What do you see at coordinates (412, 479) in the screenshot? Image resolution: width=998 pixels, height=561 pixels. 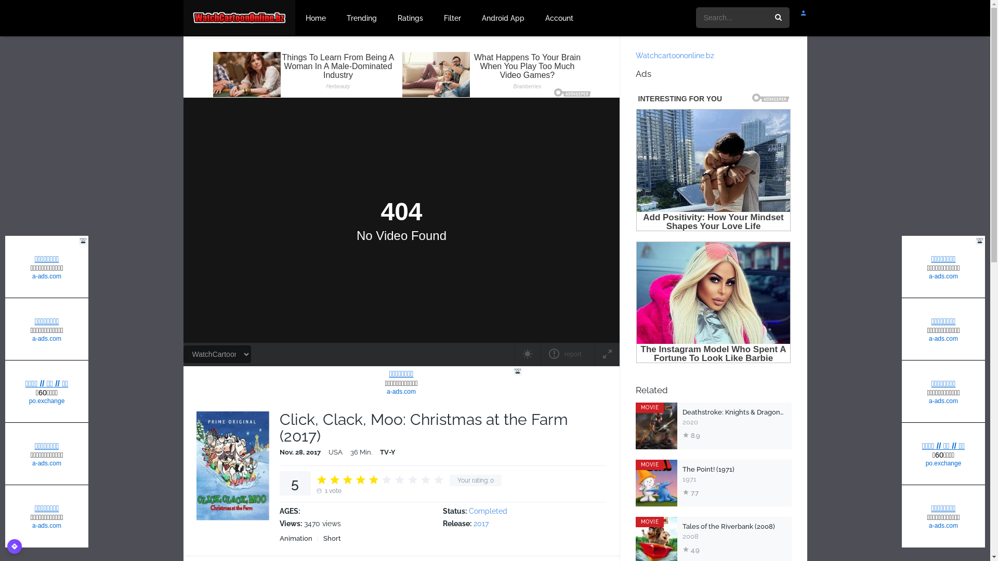 I see `+8` at bounding box center [412, 479].